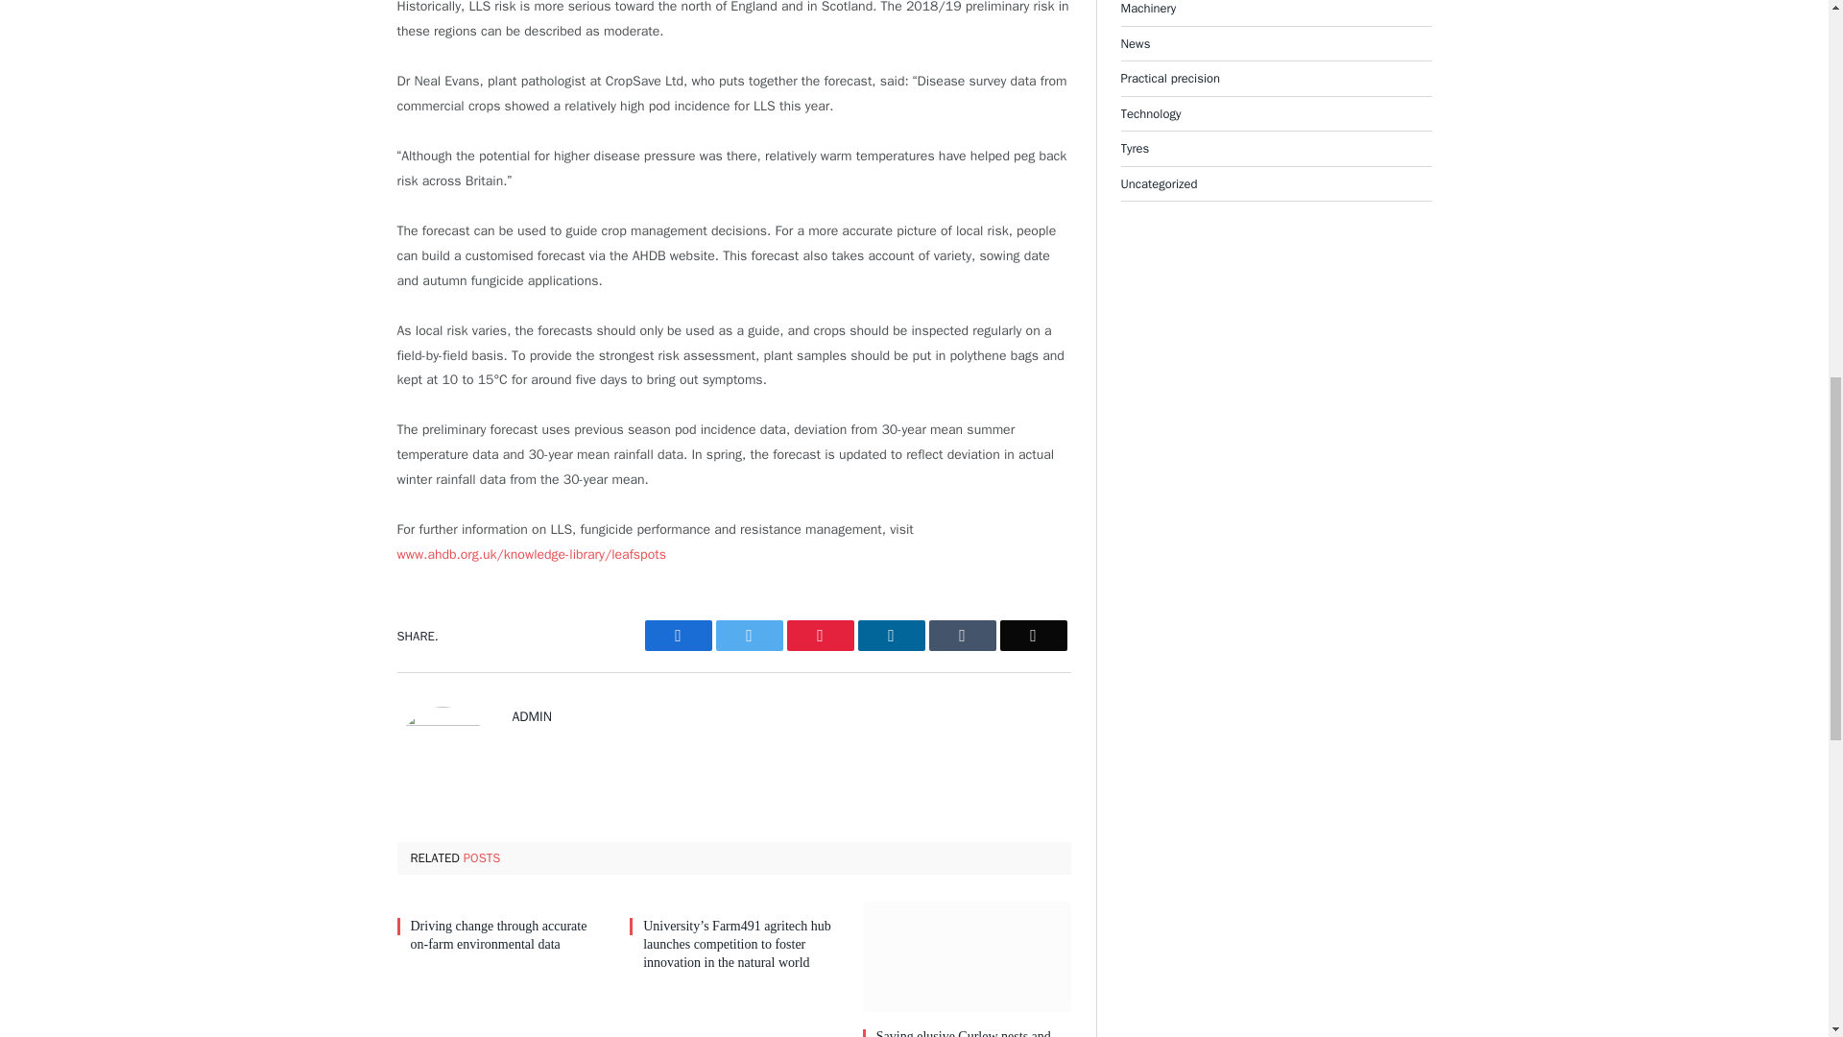  I want to click on Share via Email, so click(1033, 636).